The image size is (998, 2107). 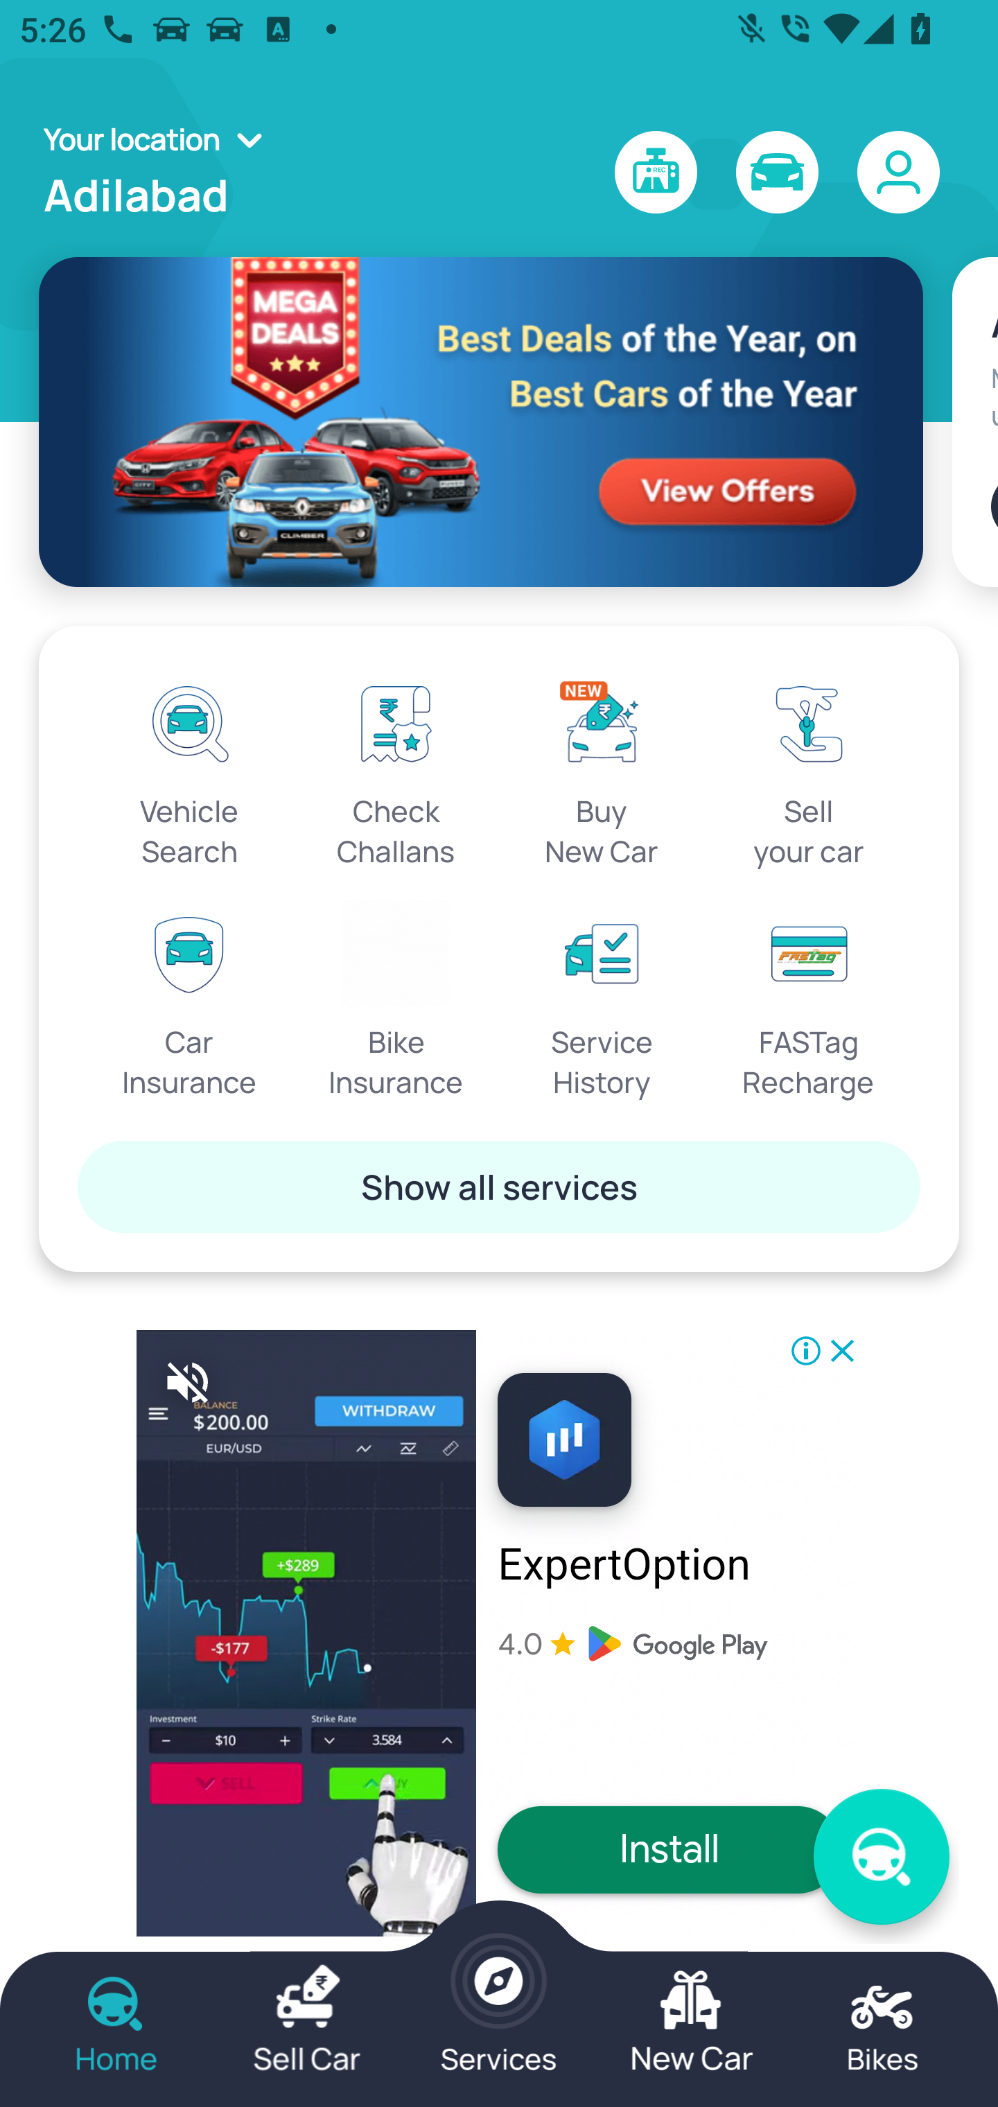 I want to click on FASTag Recharge, so click(x=808, y=1001).